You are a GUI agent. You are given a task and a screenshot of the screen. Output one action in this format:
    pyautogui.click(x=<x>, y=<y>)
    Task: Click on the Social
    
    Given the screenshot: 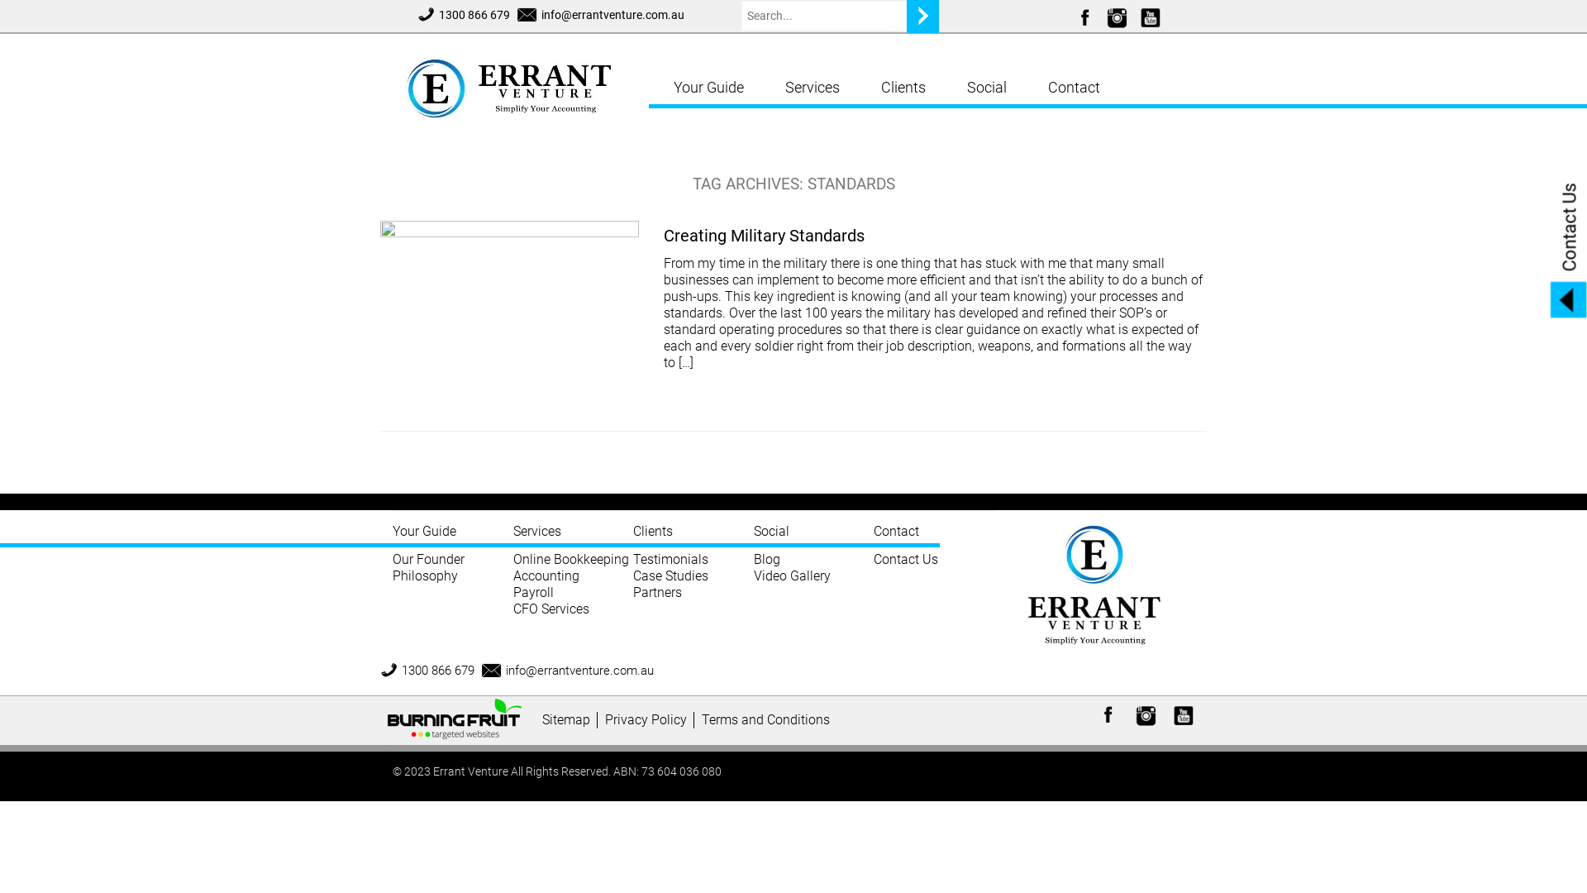 What is the action you would take?
    pyautogui.click(x=814, y=536)
    